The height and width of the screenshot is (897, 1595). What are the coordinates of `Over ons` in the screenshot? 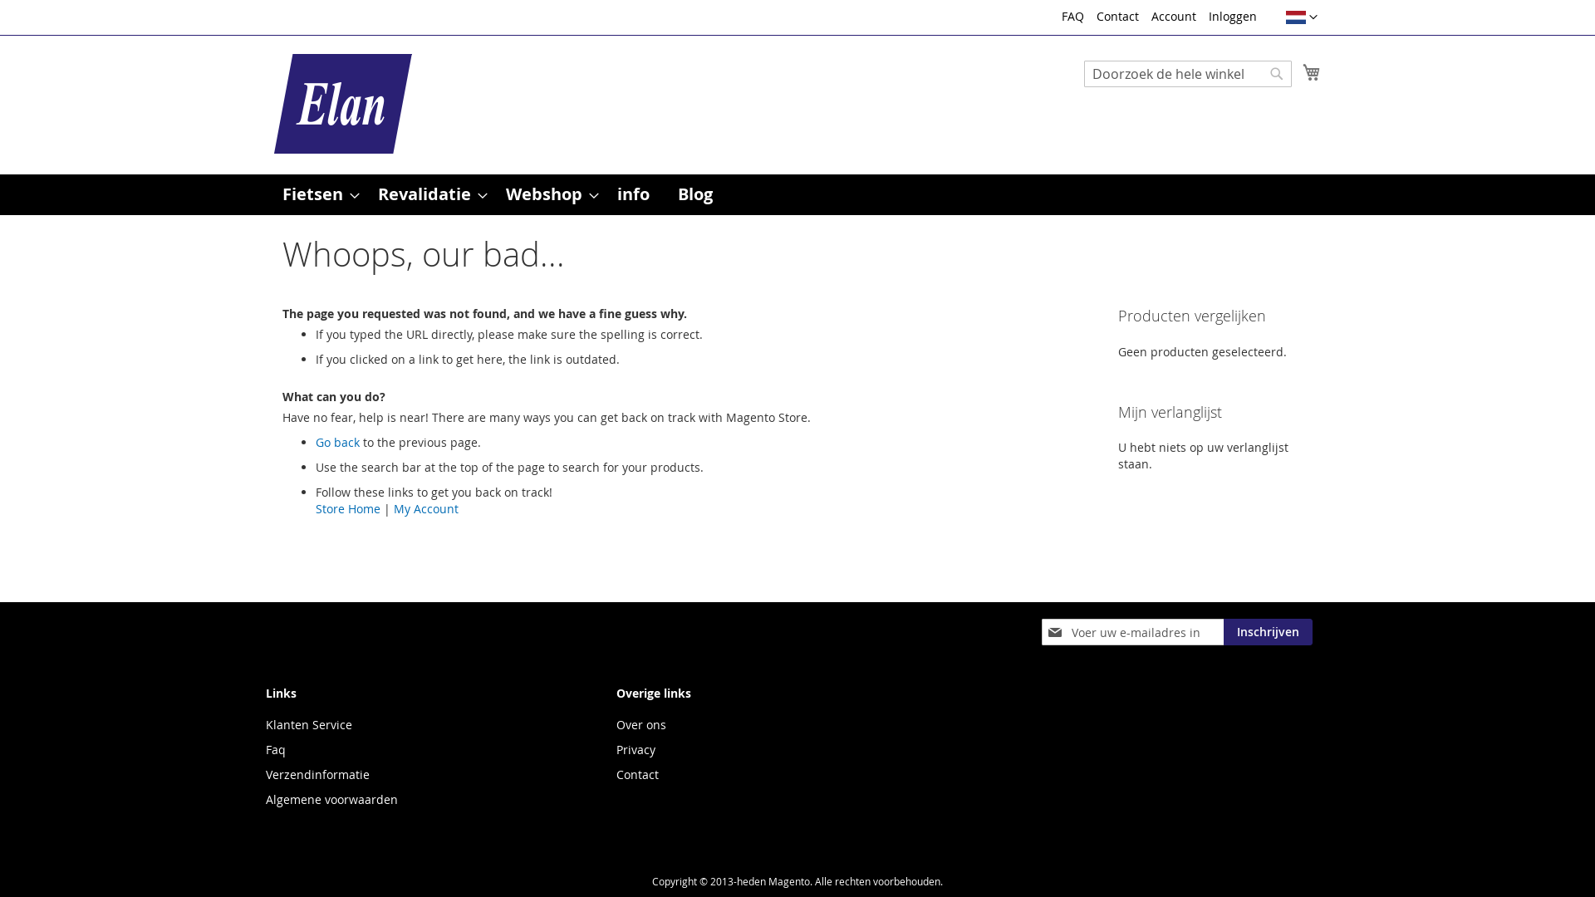 It's located at (641, 724).